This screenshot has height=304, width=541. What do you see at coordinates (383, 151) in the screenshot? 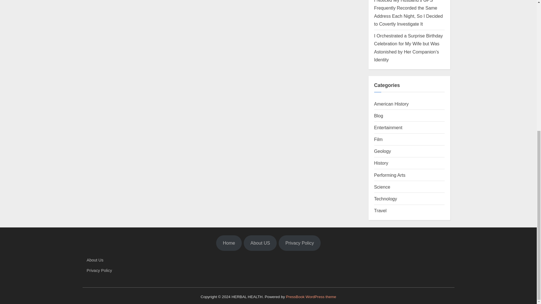
I see `Geology` at bounding box center [383, 151].